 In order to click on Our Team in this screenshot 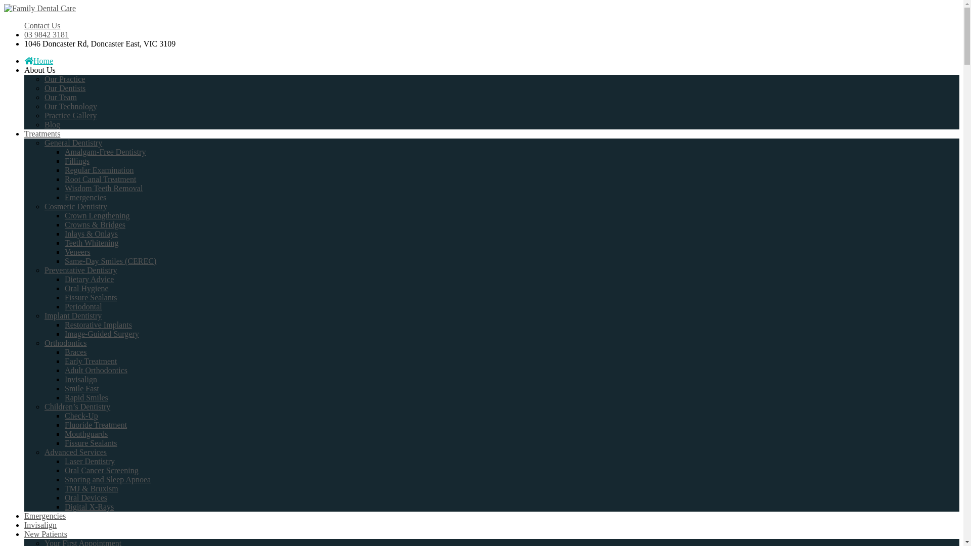, I will do `click(61, 97)`.